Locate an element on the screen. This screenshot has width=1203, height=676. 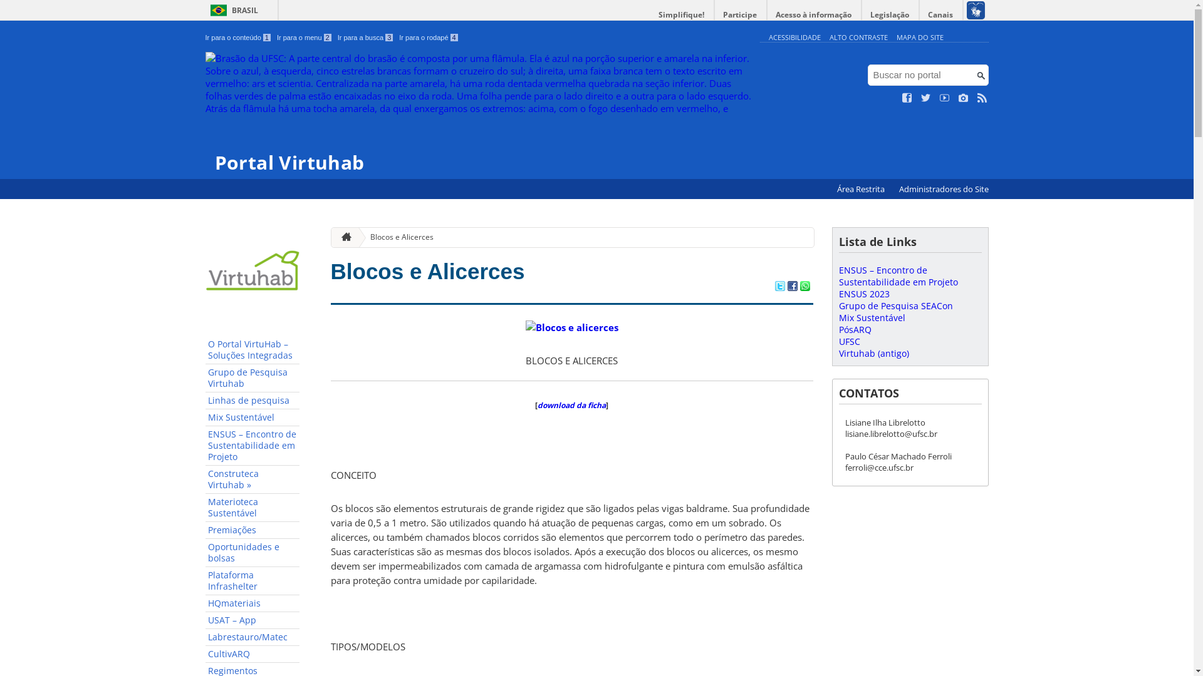
Grupo de Pesquisa SEACon is located at coordinates (895, 305).